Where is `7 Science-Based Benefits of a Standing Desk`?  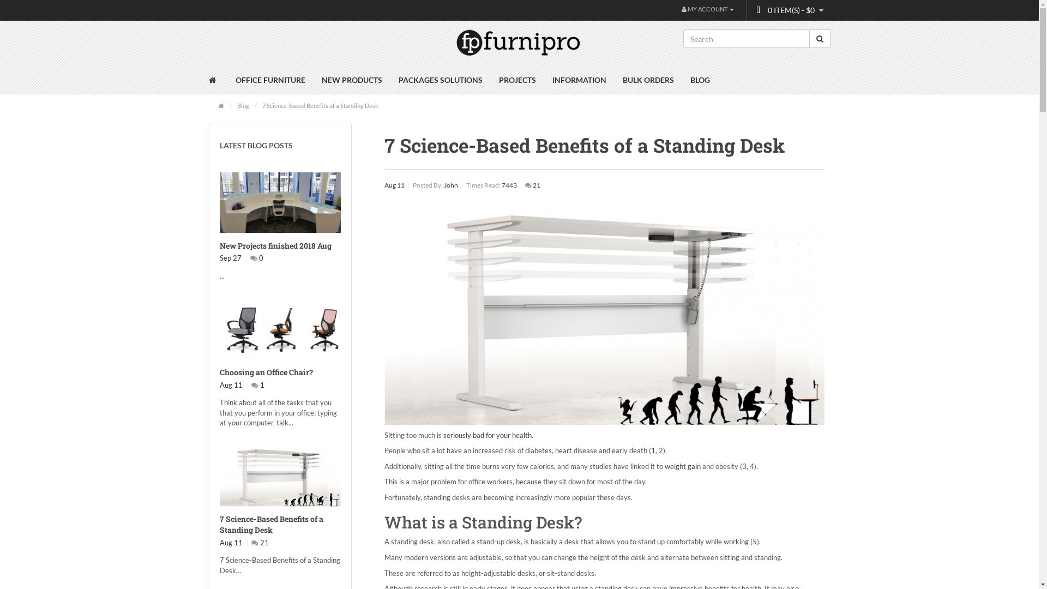 7 Science-Based Benefits of a Standing Desk is located at coordinates (272, 525).